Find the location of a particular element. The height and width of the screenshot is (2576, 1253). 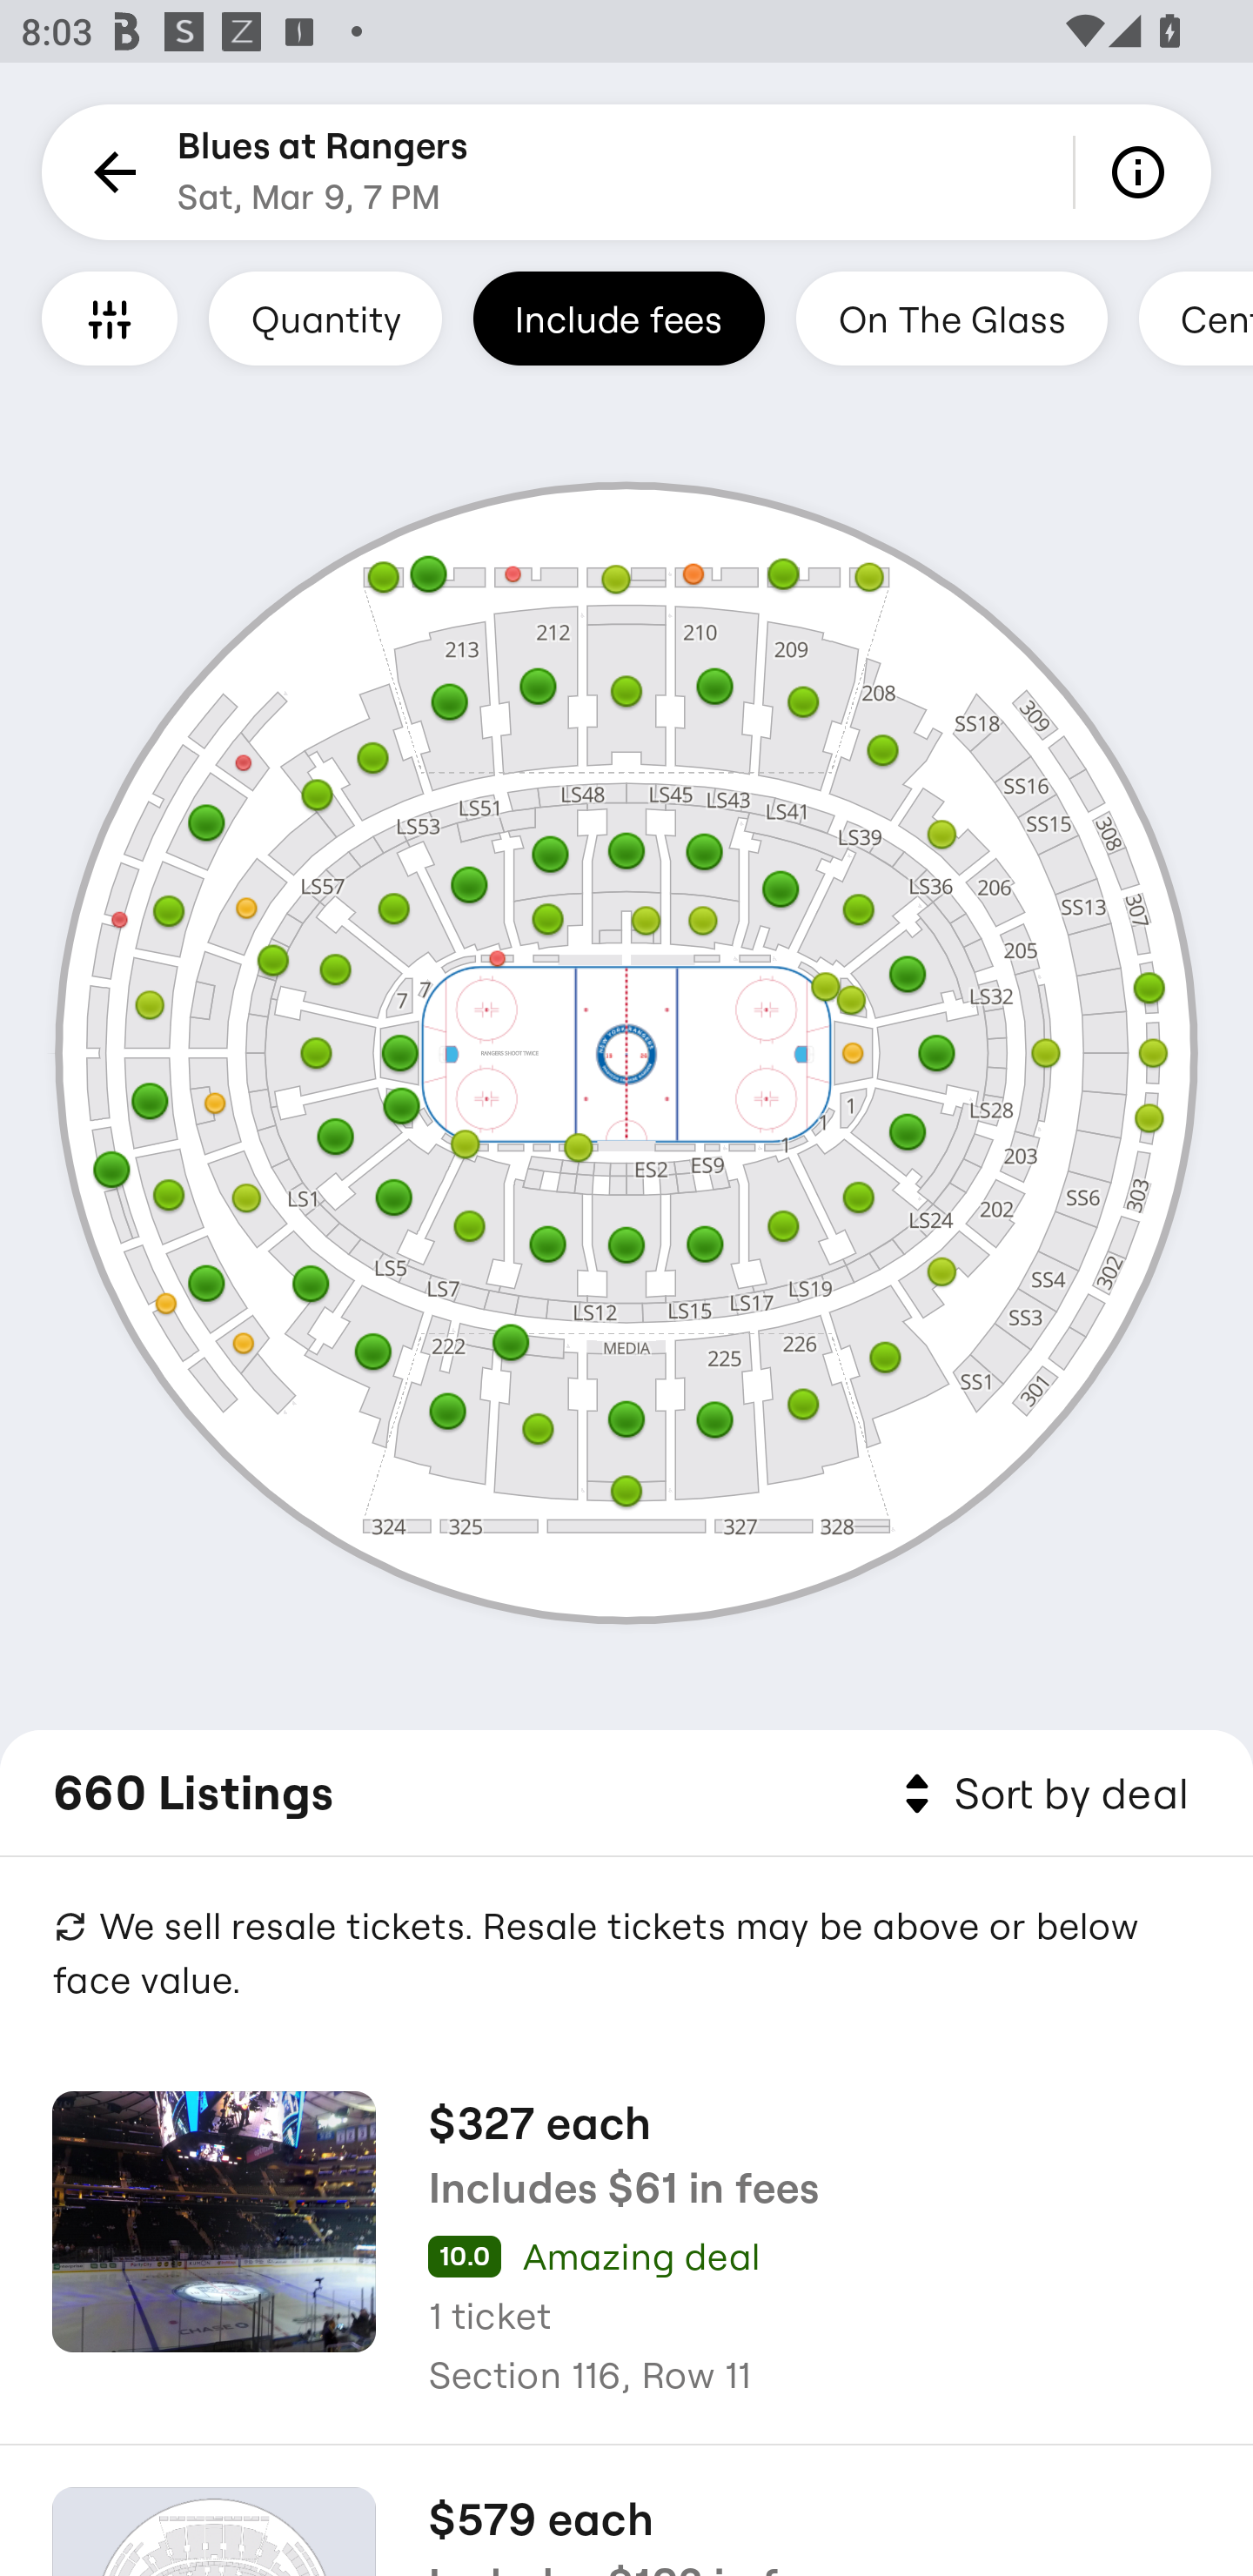

Info is located at coordinates (1143, 172).